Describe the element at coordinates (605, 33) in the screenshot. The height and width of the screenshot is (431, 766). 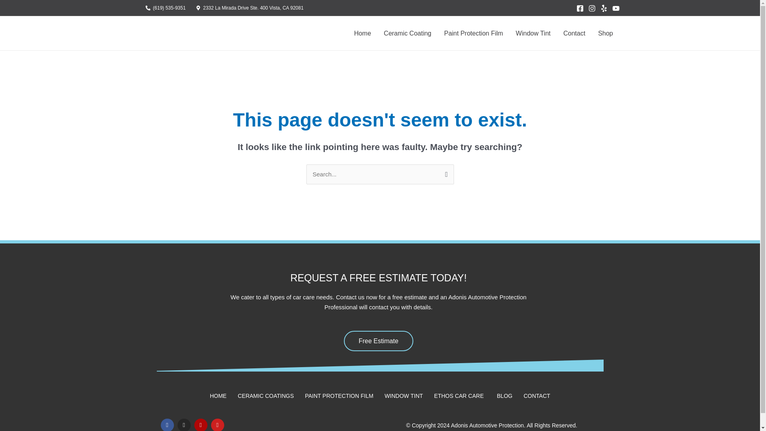
I see `Shop` at that location.